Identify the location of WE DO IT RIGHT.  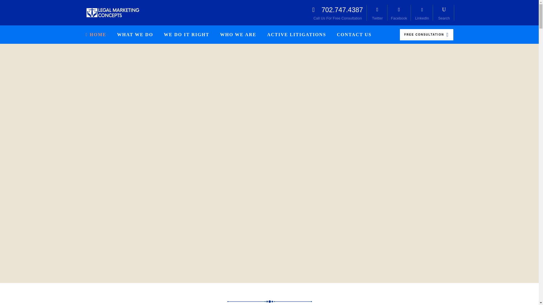
(338, 13).